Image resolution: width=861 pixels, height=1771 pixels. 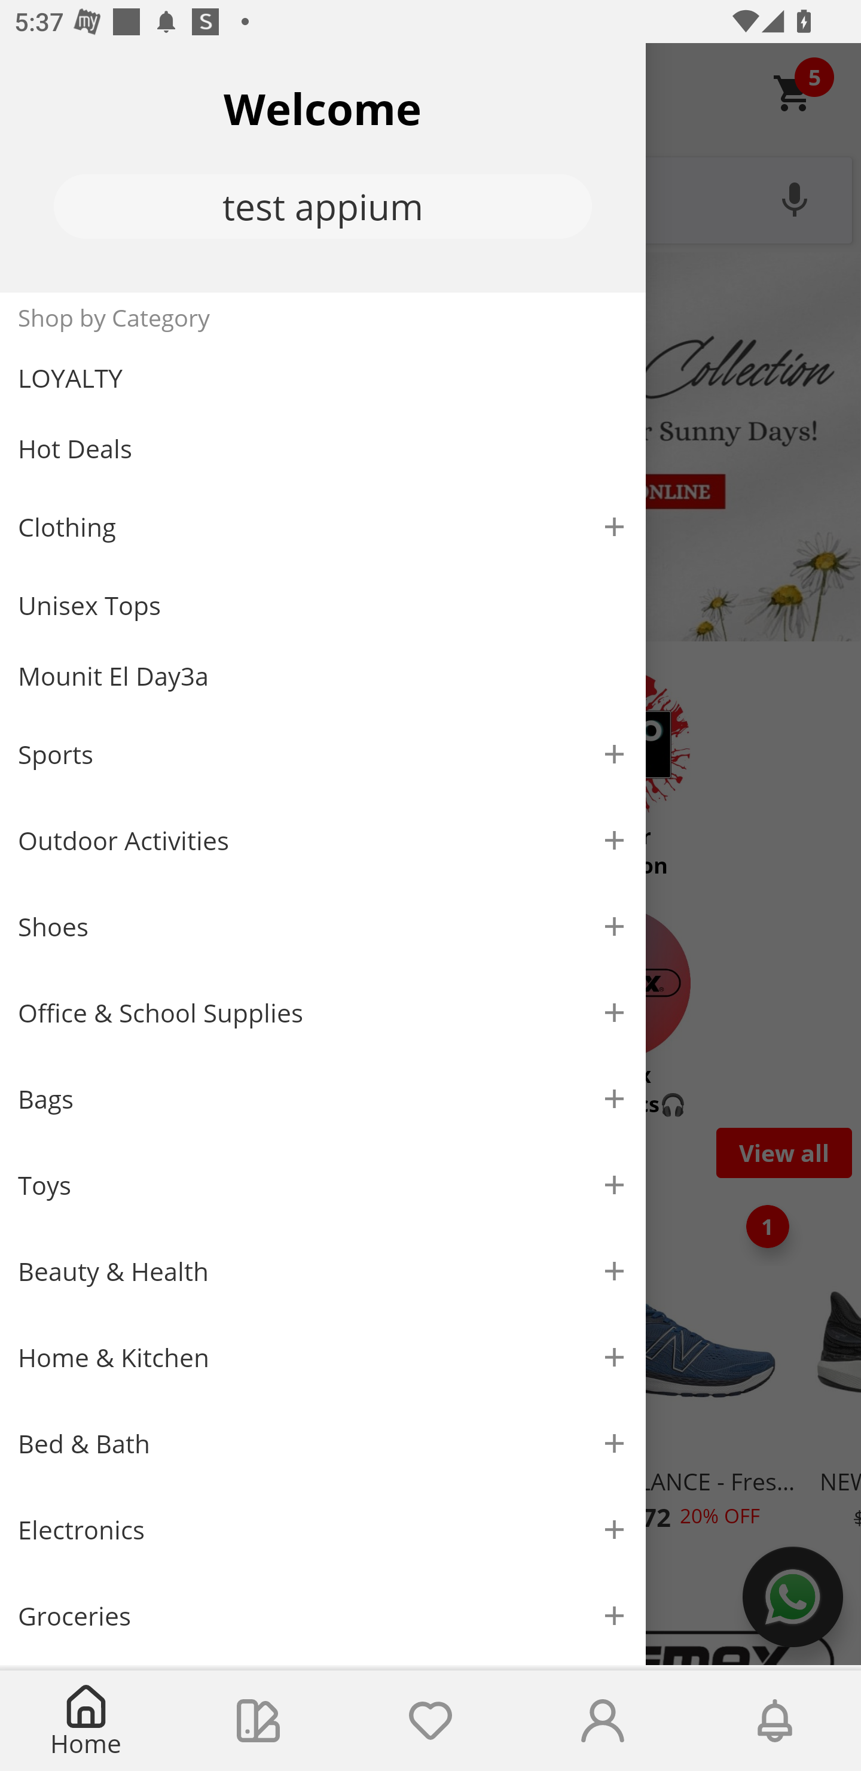 I want to click on Notifications, so click(x=775, y=1721).